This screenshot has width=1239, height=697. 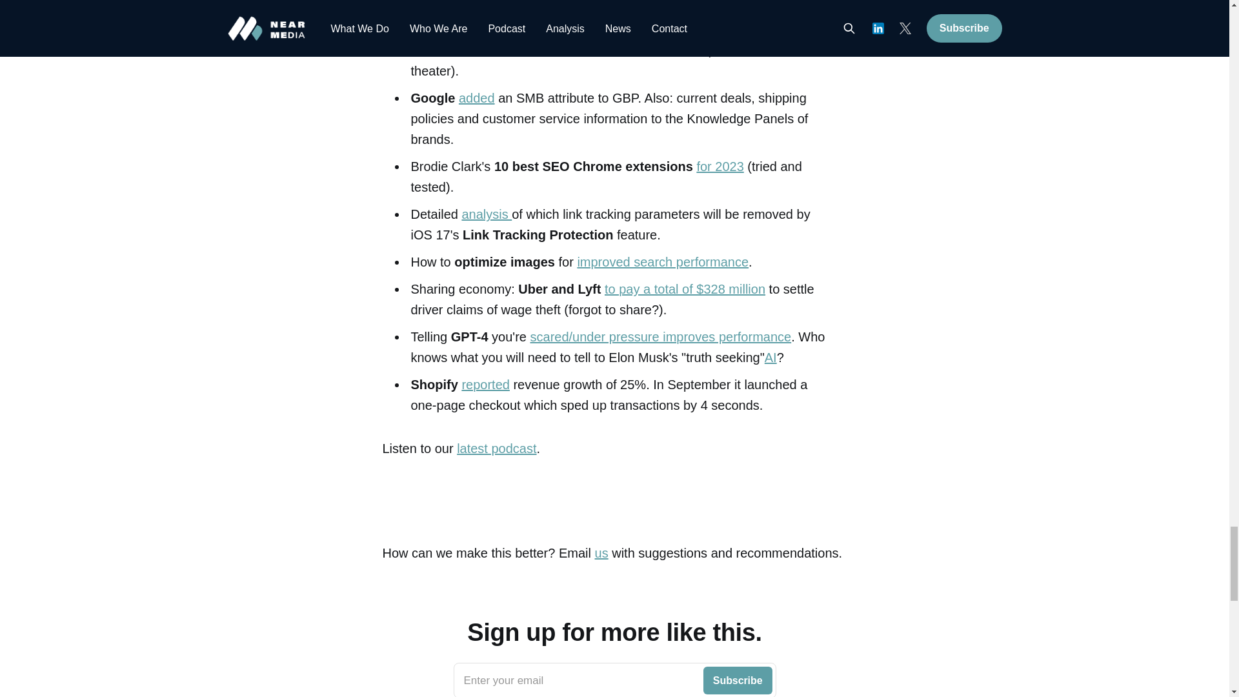 What do you see at coordinates (720, 167) in the screenshot?
I see `for 2023` at bounding box center [720, 167].